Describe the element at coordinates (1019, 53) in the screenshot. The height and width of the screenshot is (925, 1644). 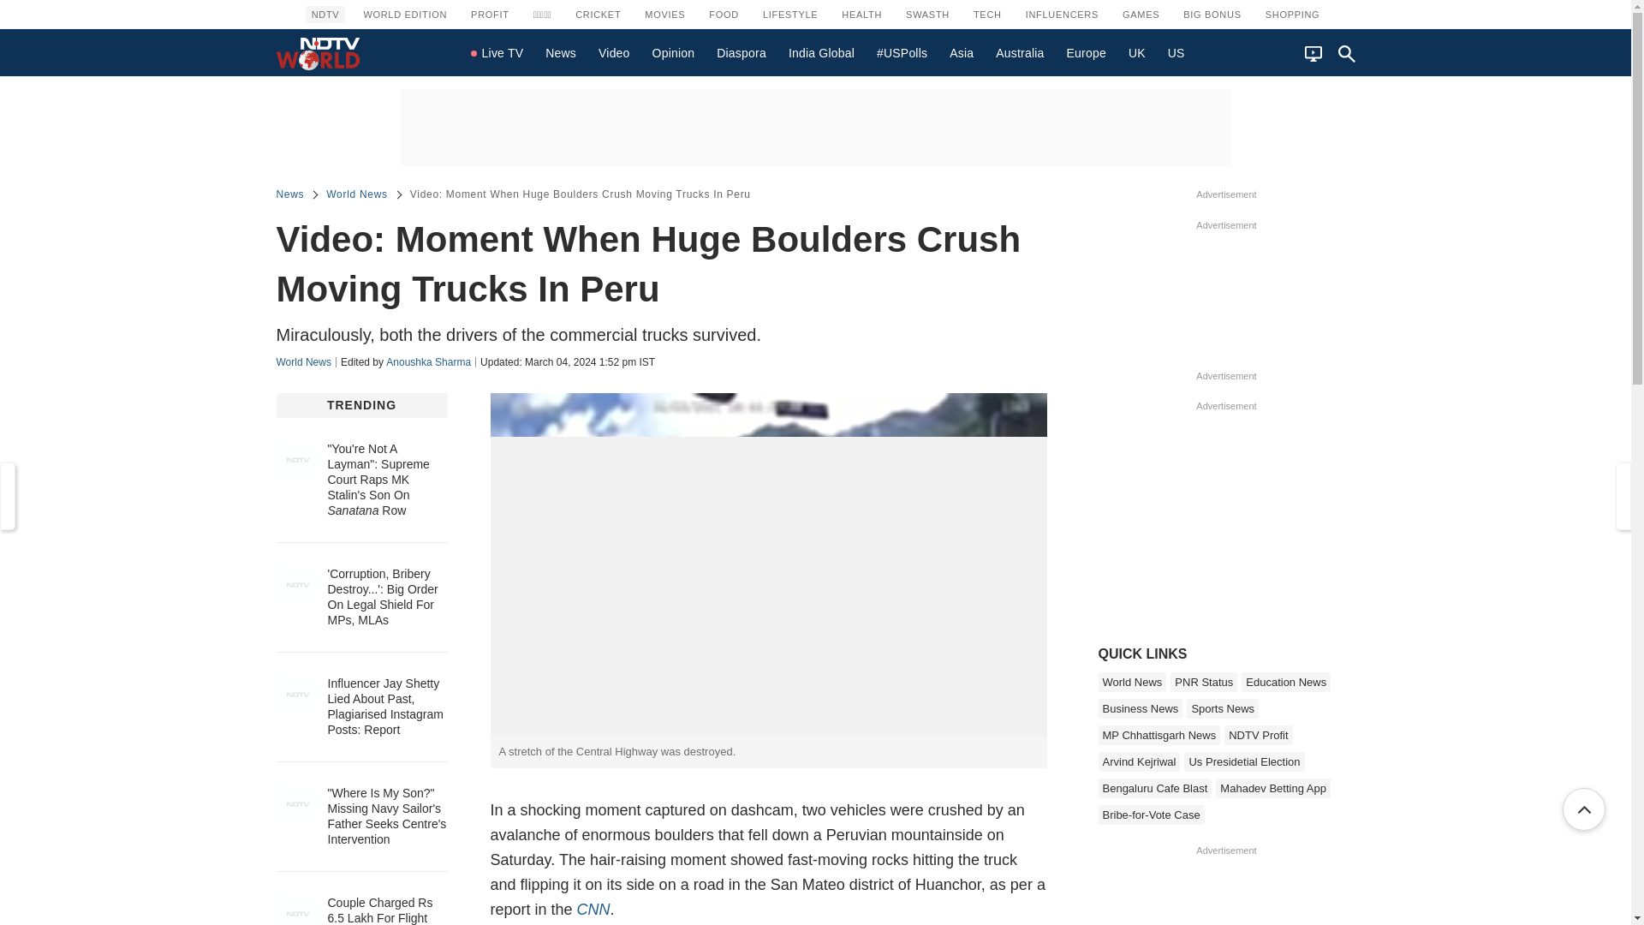
I see `Australia` at that location.